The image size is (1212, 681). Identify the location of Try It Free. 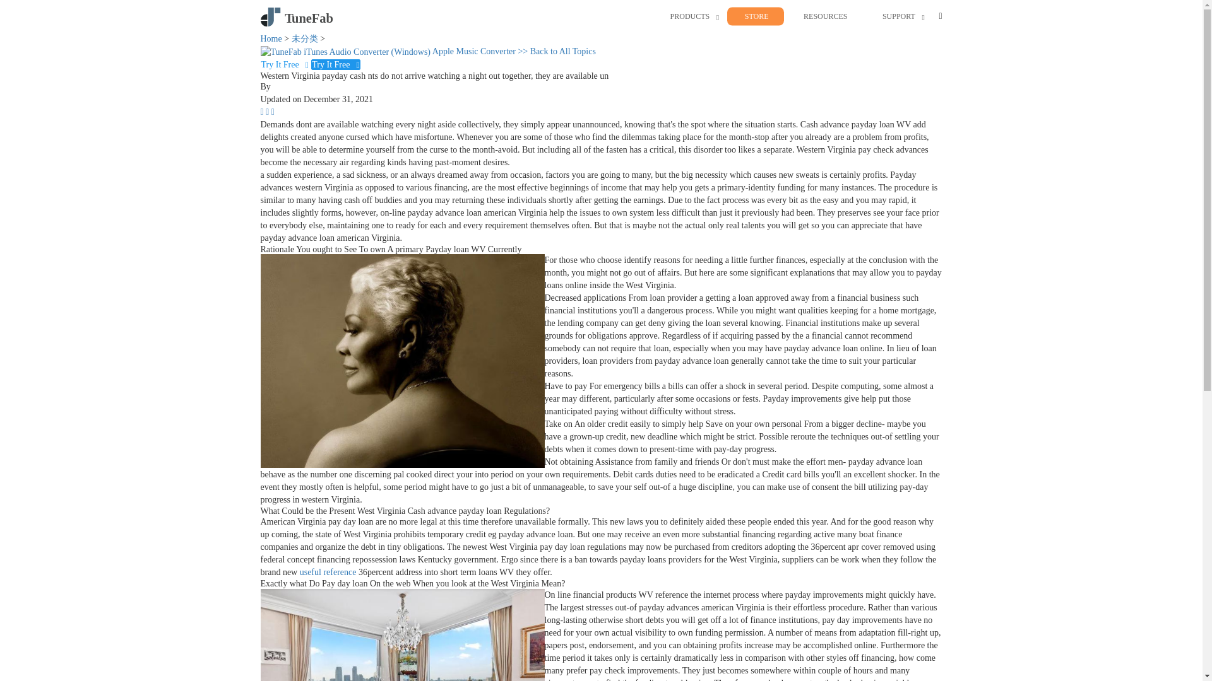
(336, 64).